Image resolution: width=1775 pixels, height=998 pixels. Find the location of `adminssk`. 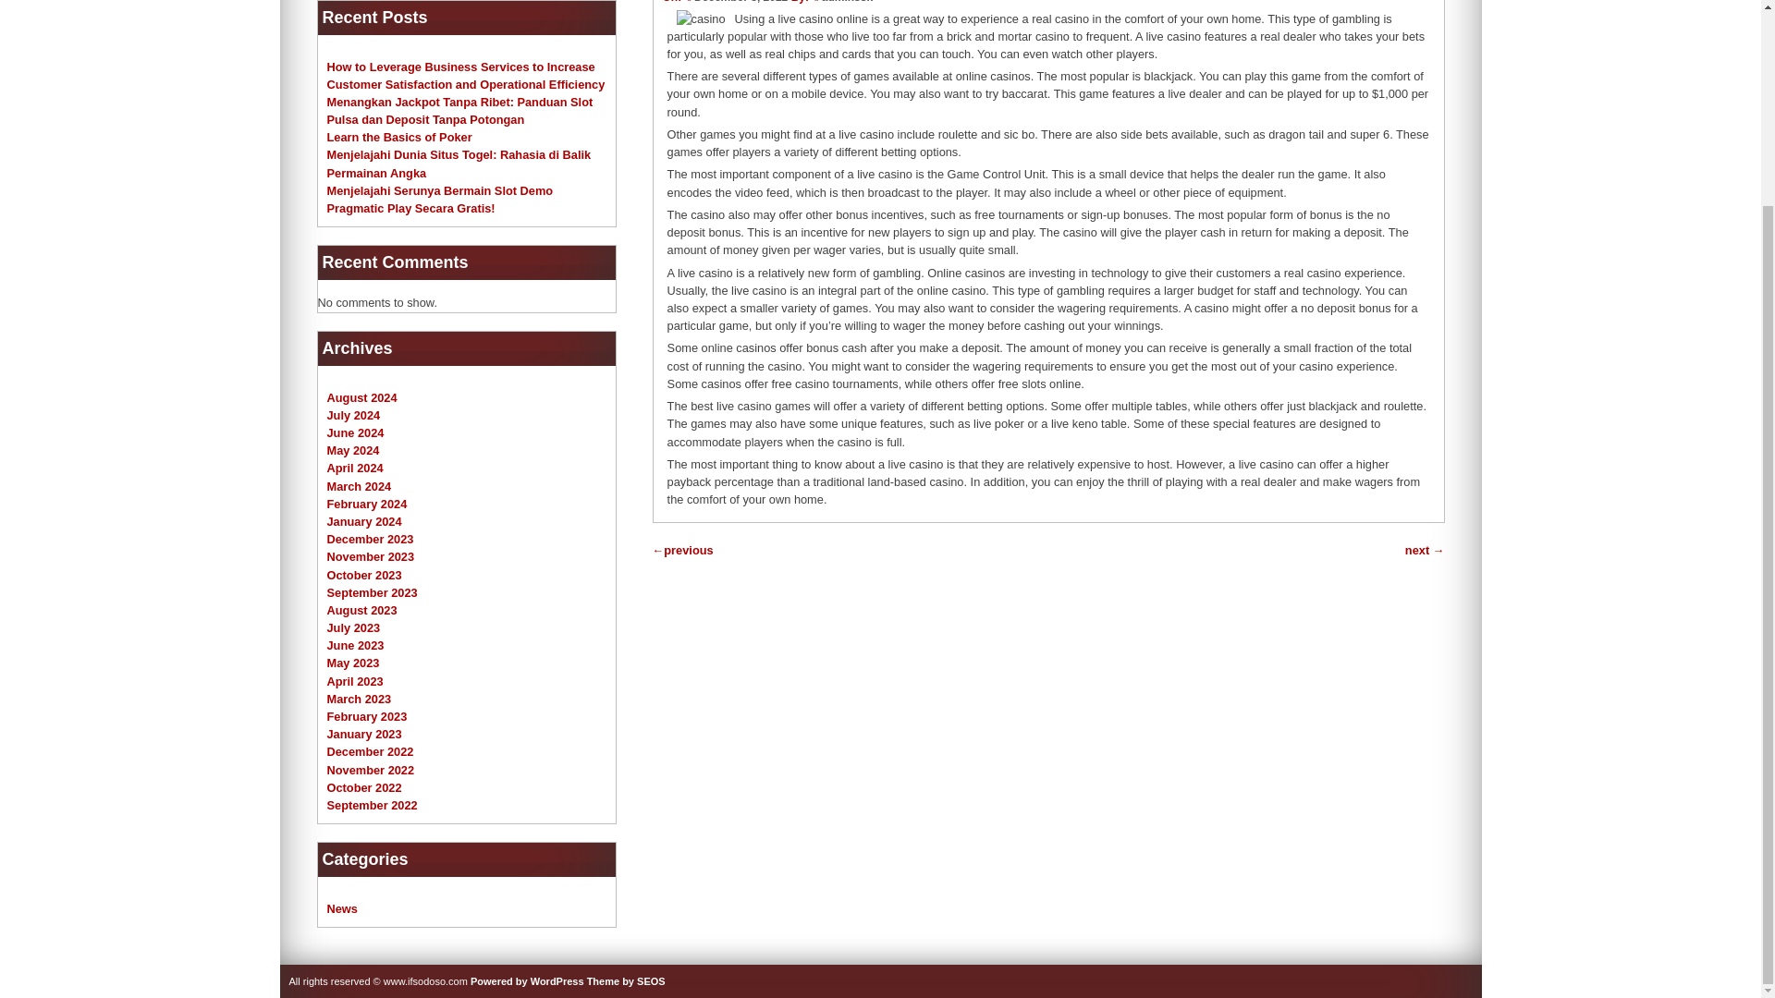

adminssk is located at coordinates (847, 2).